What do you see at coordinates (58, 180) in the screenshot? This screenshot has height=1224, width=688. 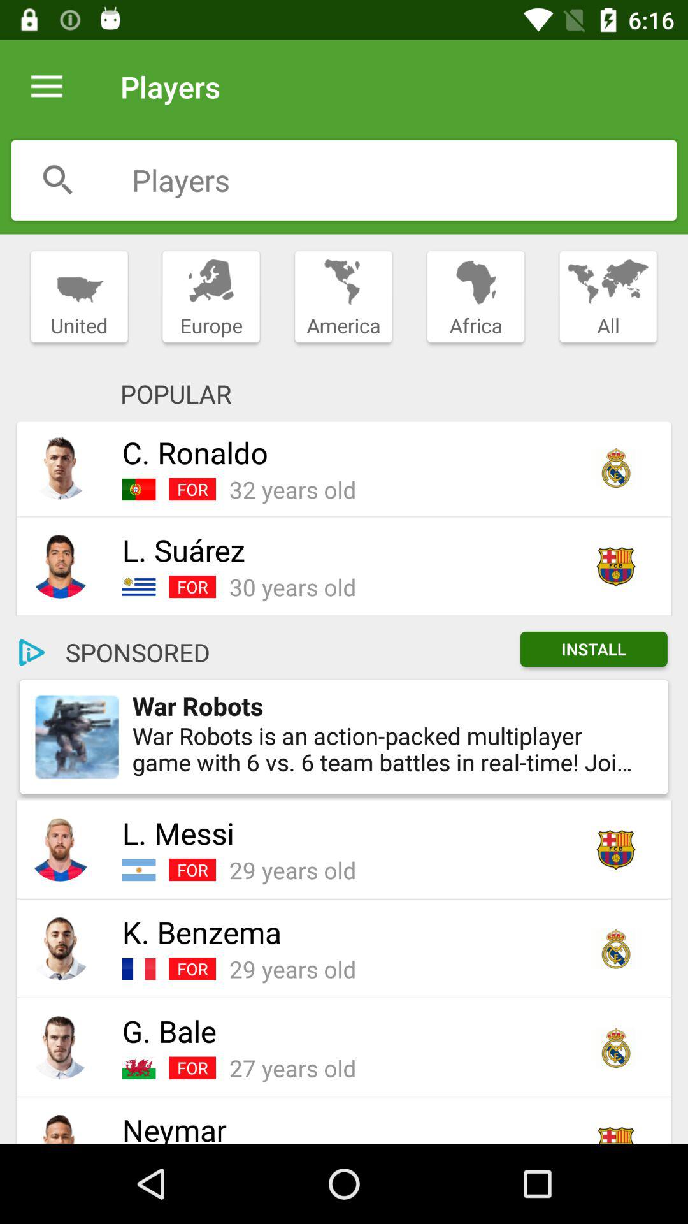 I see `search players` at bounding box center [58, 180].